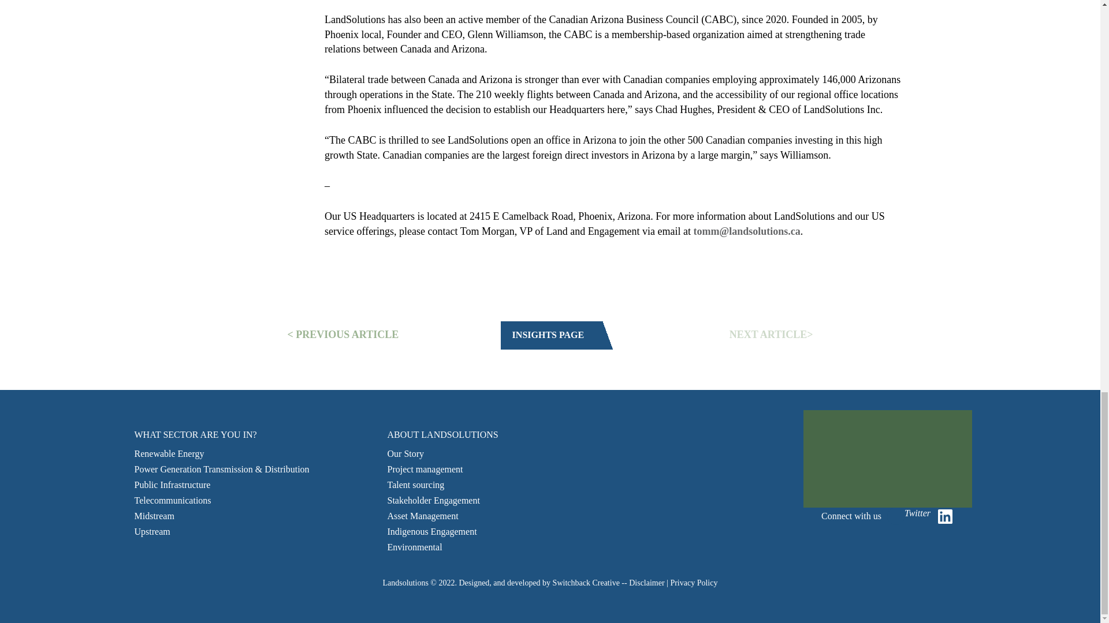  I want to click on Follow us on Twitter - Link will open in new window, so click(896, 516).